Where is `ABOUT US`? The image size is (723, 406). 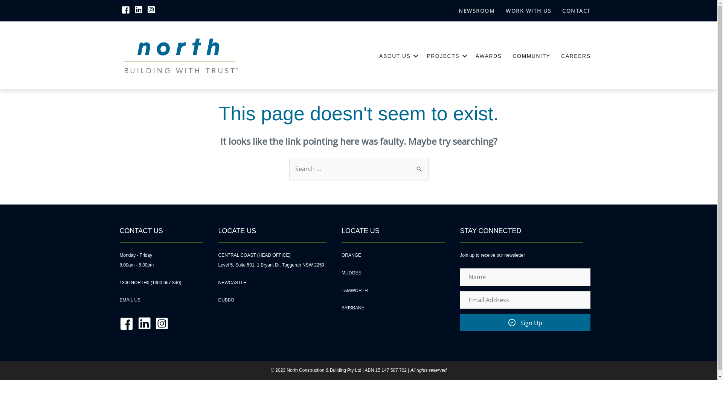 ABOUT US is located at coordinates (398, 56).